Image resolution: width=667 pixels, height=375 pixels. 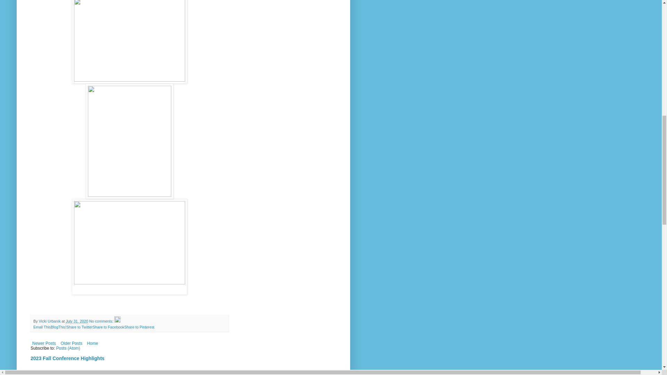 I want to click on Older Posts, so click(x=71, y=343).